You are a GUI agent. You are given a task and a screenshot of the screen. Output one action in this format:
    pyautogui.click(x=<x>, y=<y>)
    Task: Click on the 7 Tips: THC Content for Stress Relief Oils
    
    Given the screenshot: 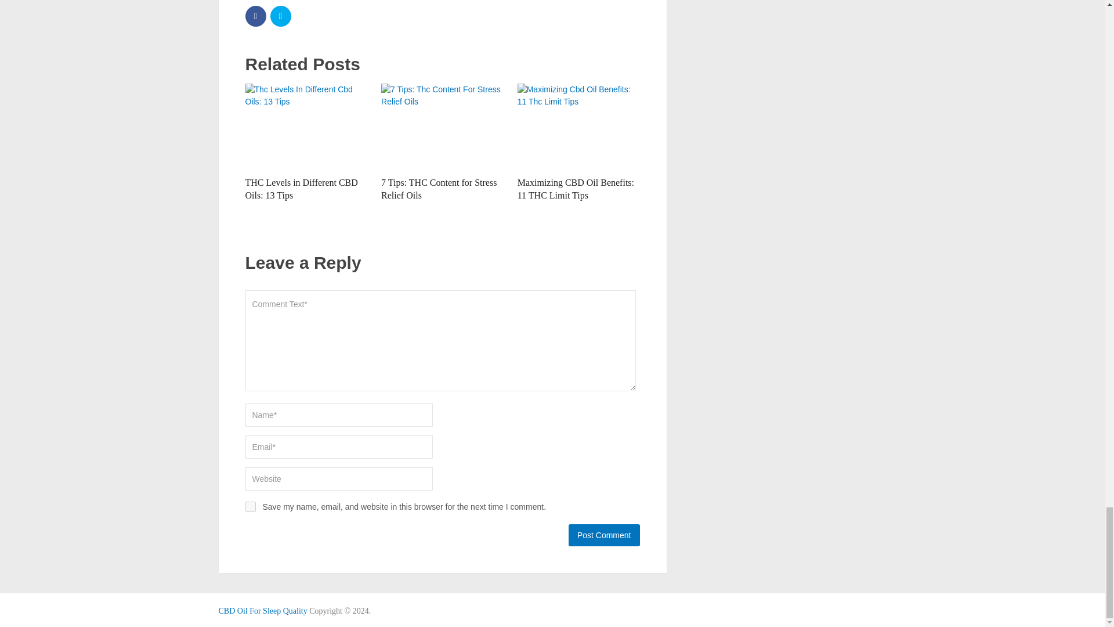 What is the action you would take?
    pyautogui.click(x=442, y=127)
    